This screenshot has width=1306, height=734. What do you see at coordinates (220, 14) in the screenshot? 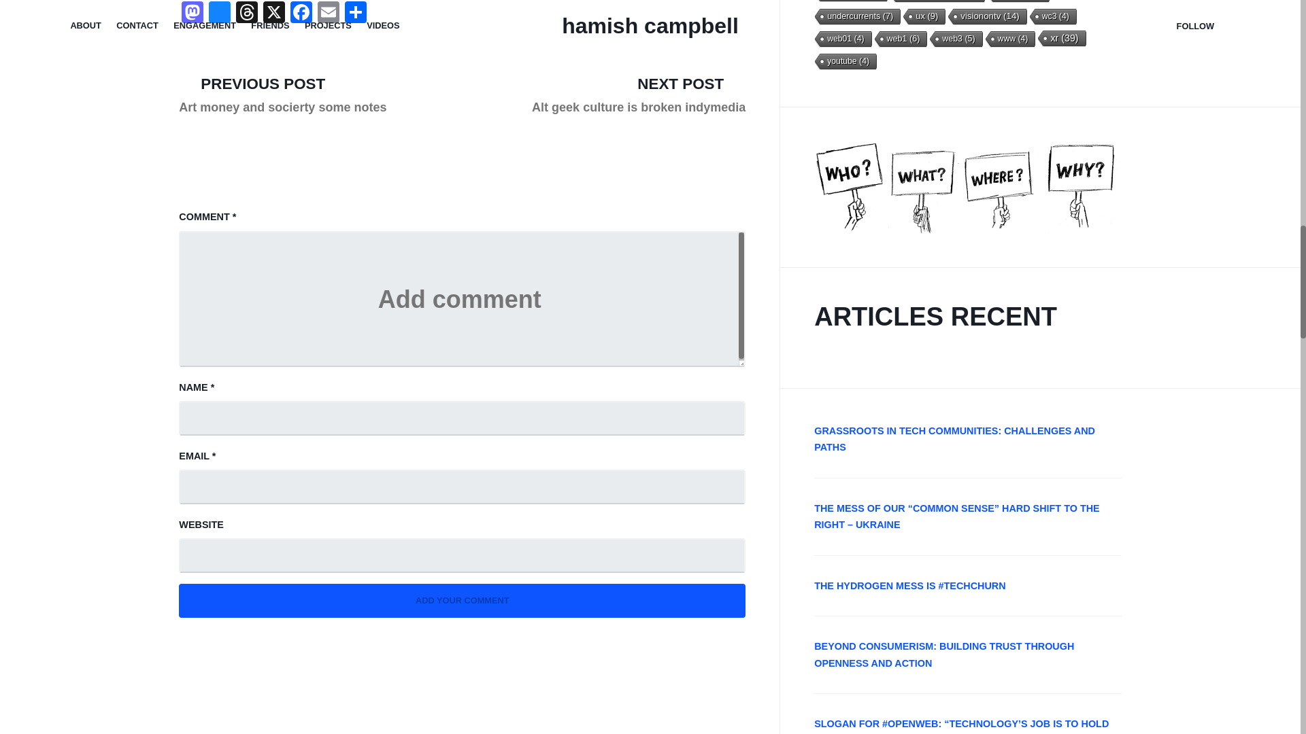
I see `Bluesky` at bounding box center [220, 14].